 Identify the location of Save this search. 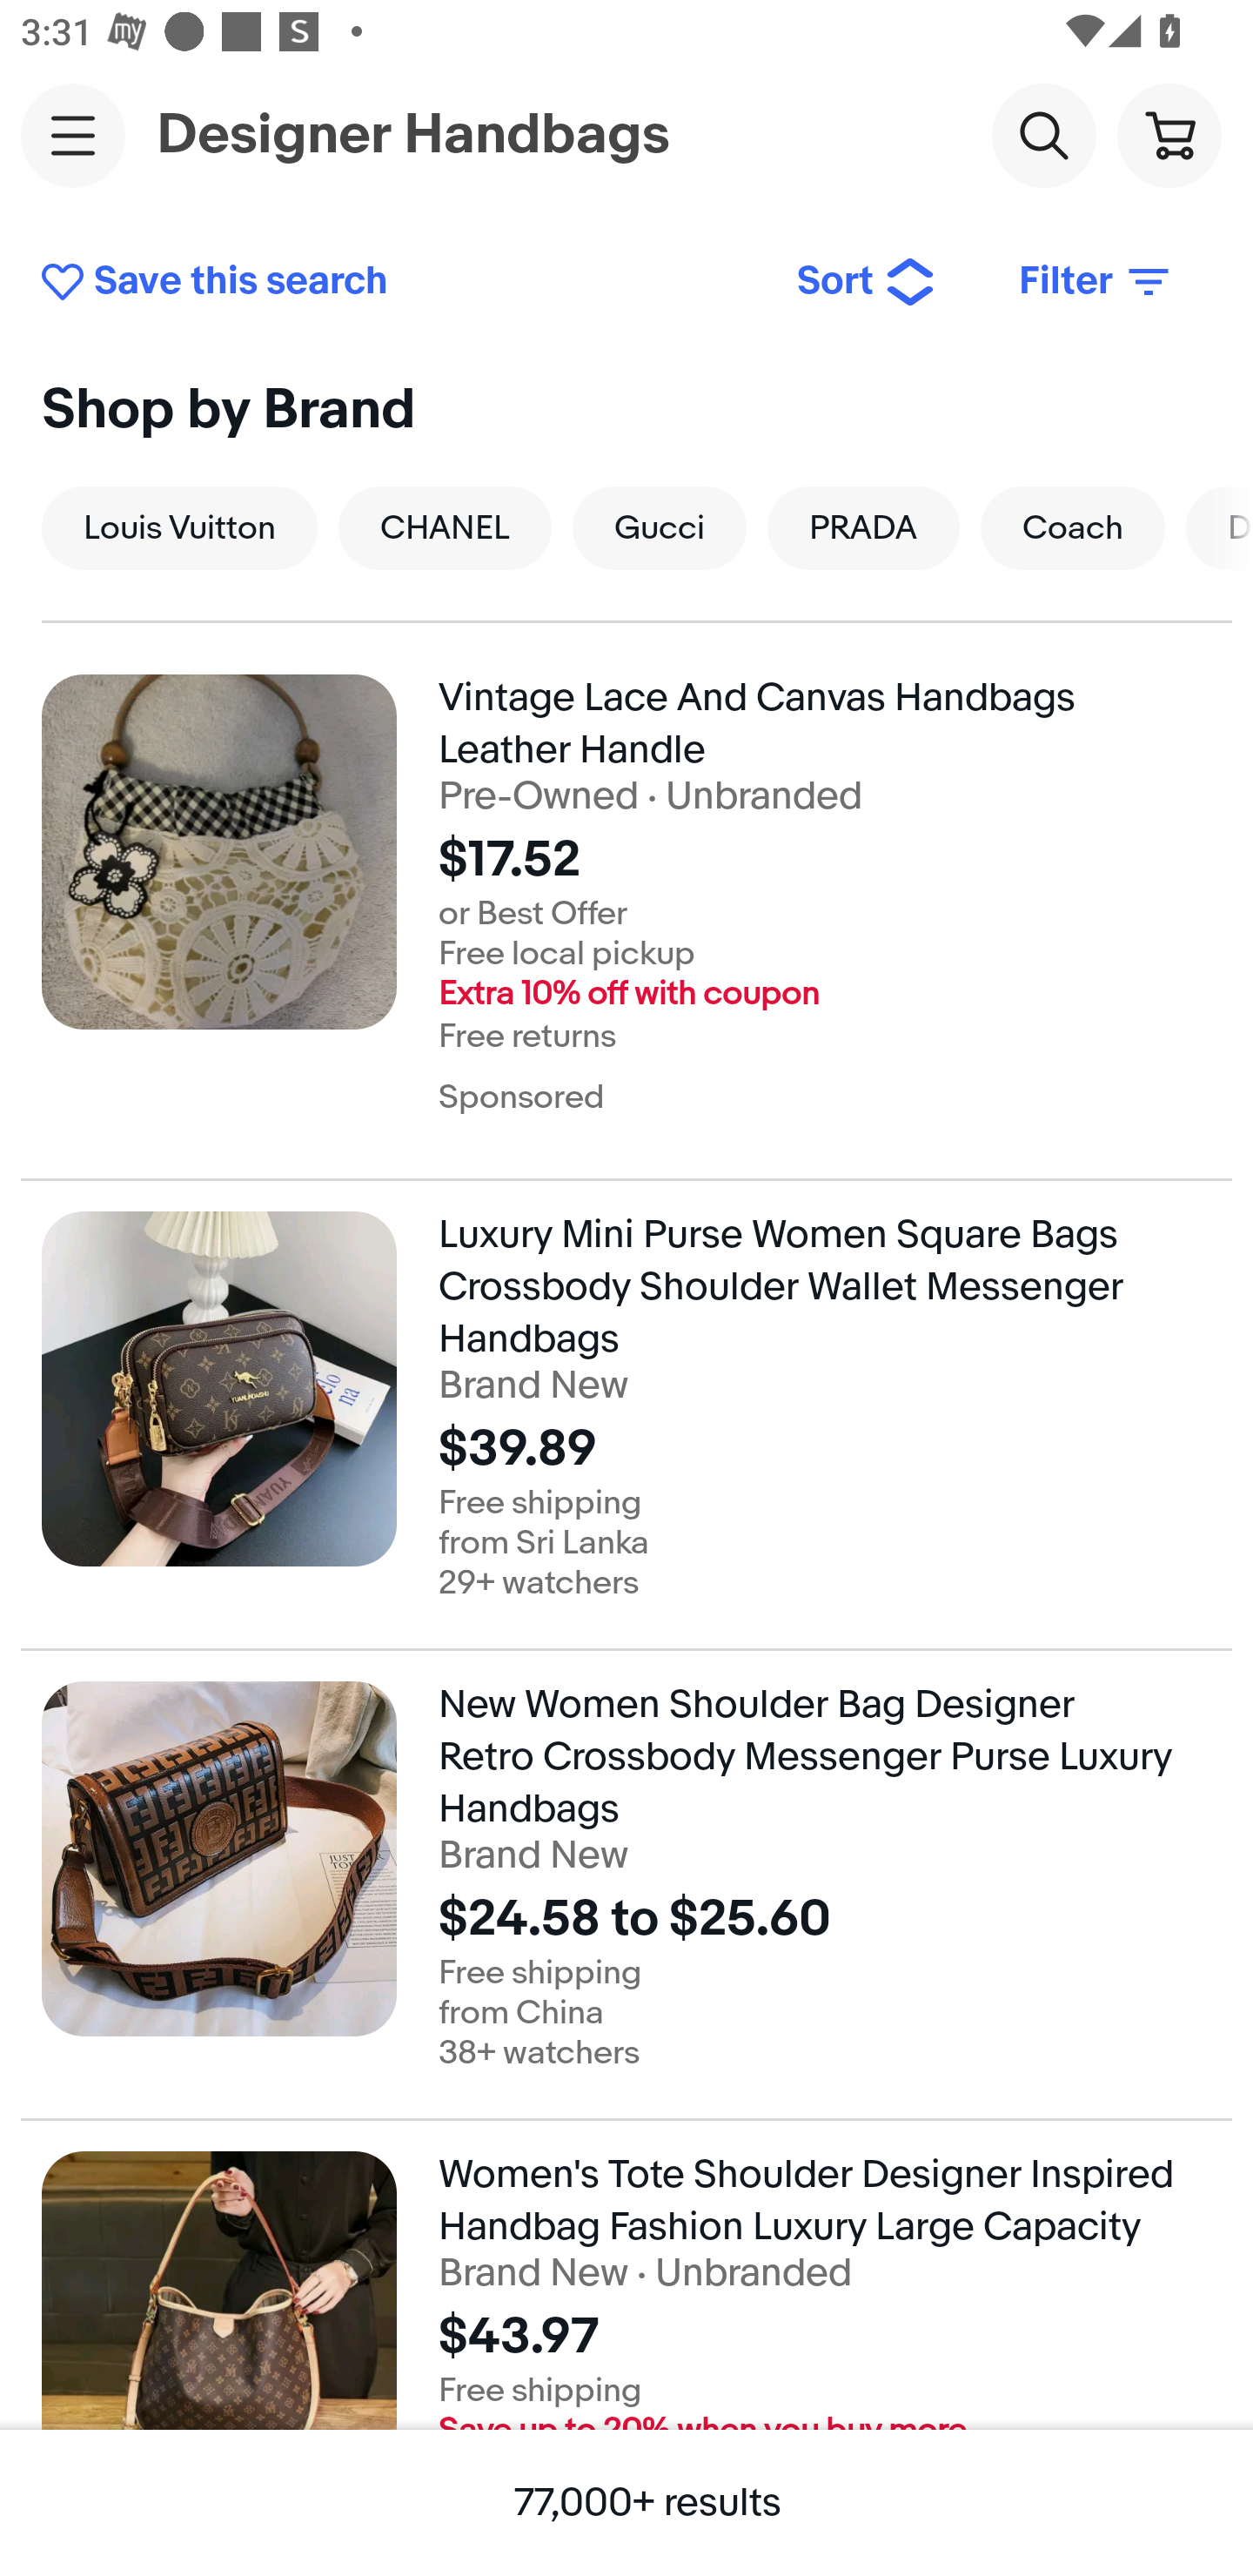
(397, 282).